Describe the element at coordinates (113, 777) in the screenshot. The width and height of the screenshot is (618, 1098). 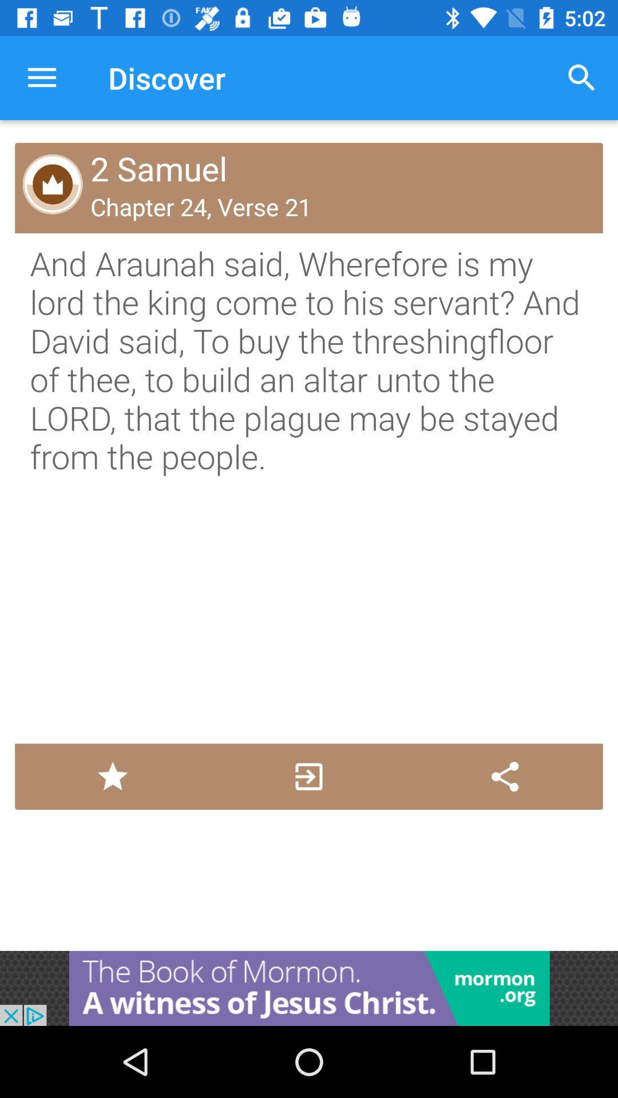
I see `favorite` at that location.